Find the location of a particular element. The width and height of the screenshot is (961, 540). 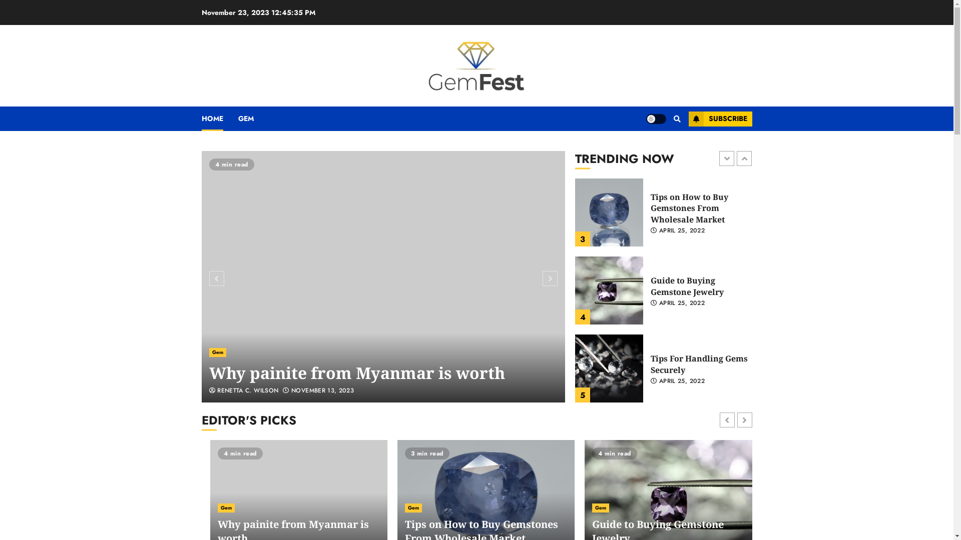

Gem is located at coordinates (218, 330).